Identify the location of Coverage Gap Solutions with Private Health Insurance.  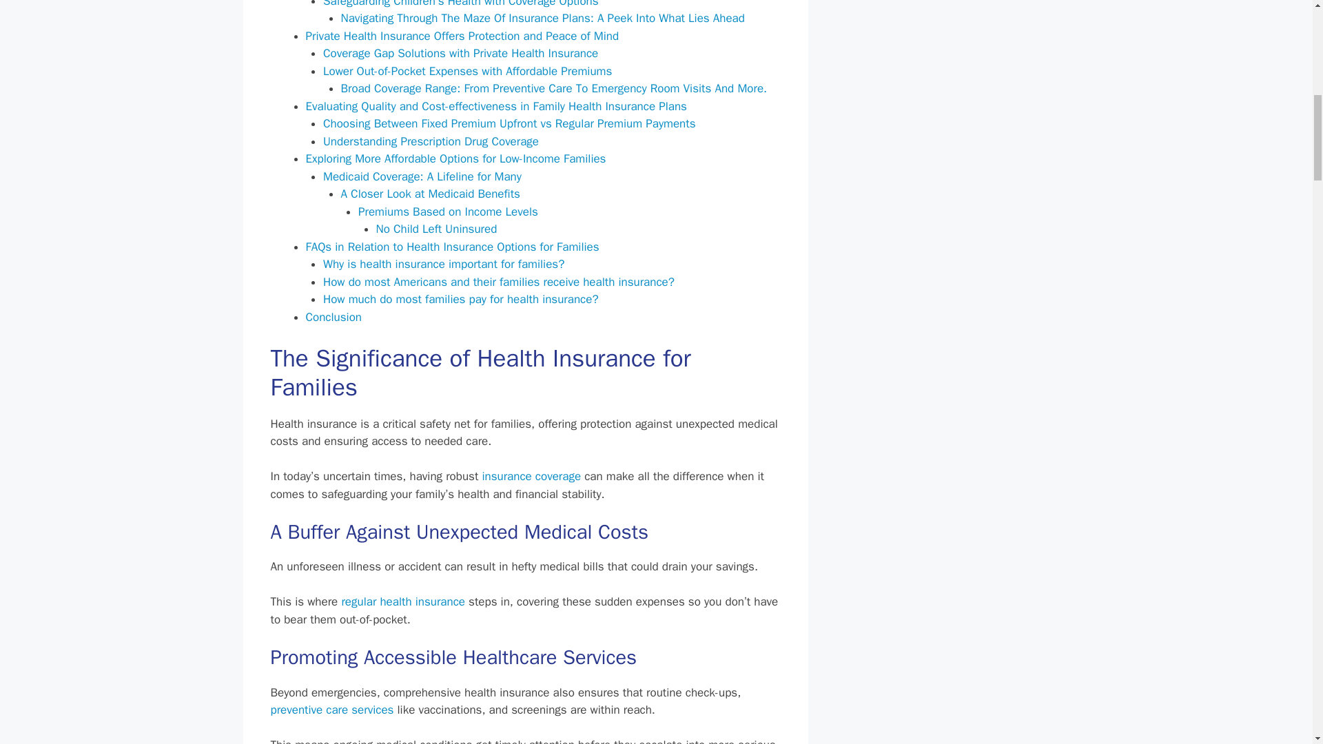
(460, 52).